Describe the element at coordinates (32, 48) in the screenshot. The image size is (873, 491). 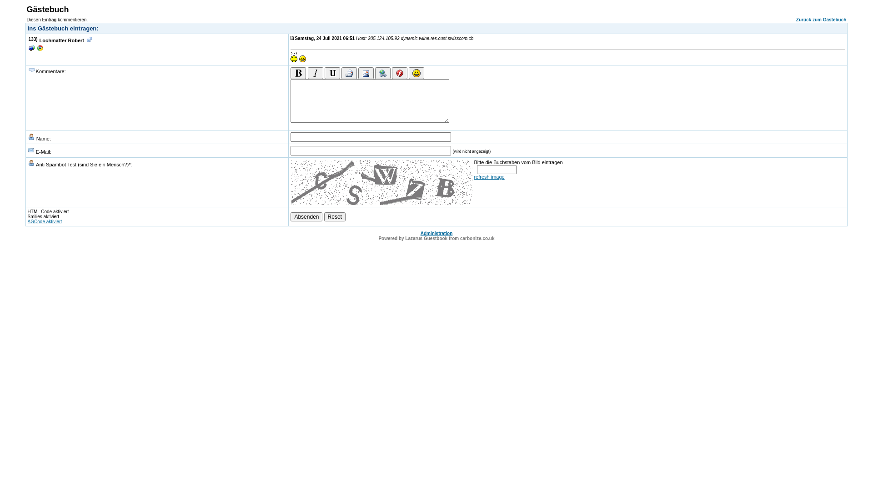
I see `IP gespeichert` at that location.